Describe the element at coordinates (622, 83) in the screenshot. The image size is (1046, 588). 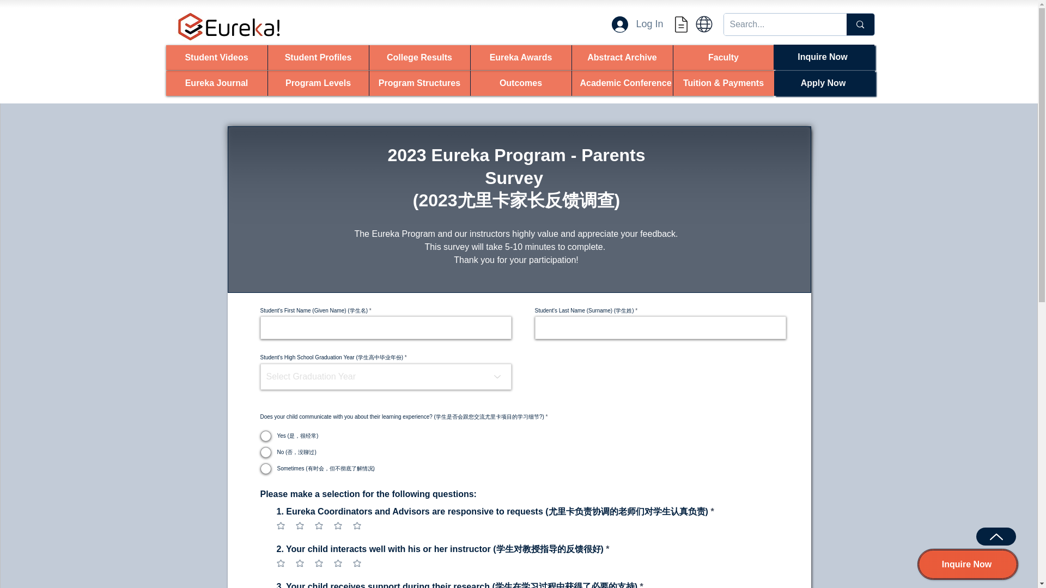
I see `Academic Conference` at that location.